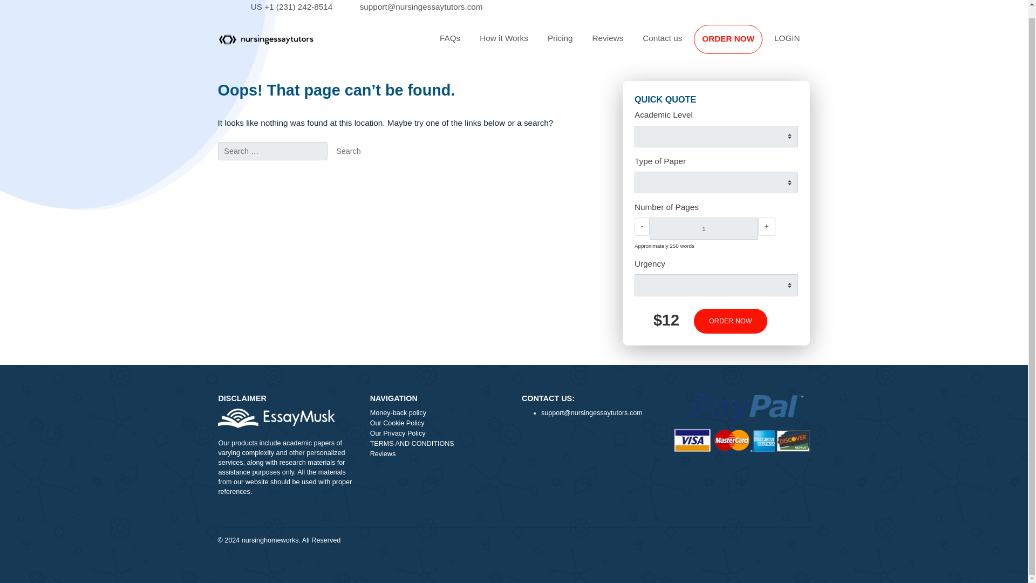  Describe the element at coordinates (487, 506) in the screenshot. I see `Reviews` at that location.